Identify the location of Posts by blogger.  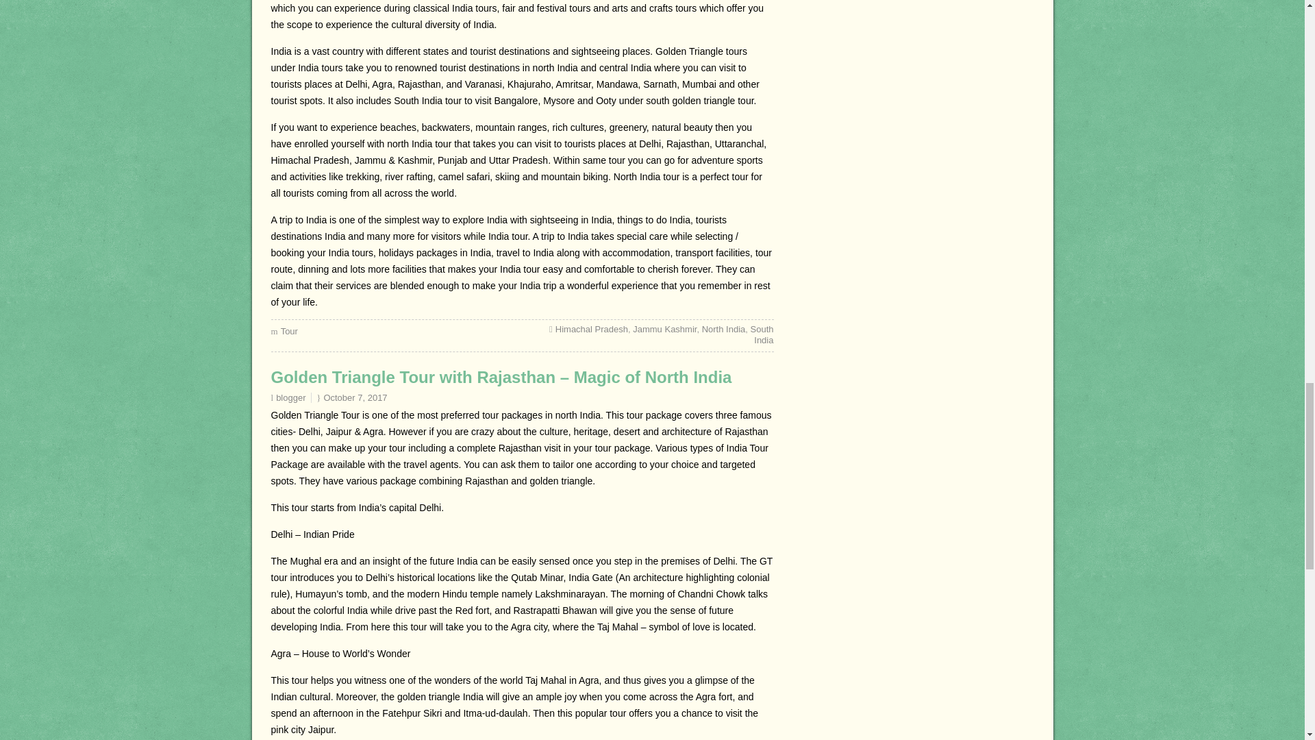
(290, 397).